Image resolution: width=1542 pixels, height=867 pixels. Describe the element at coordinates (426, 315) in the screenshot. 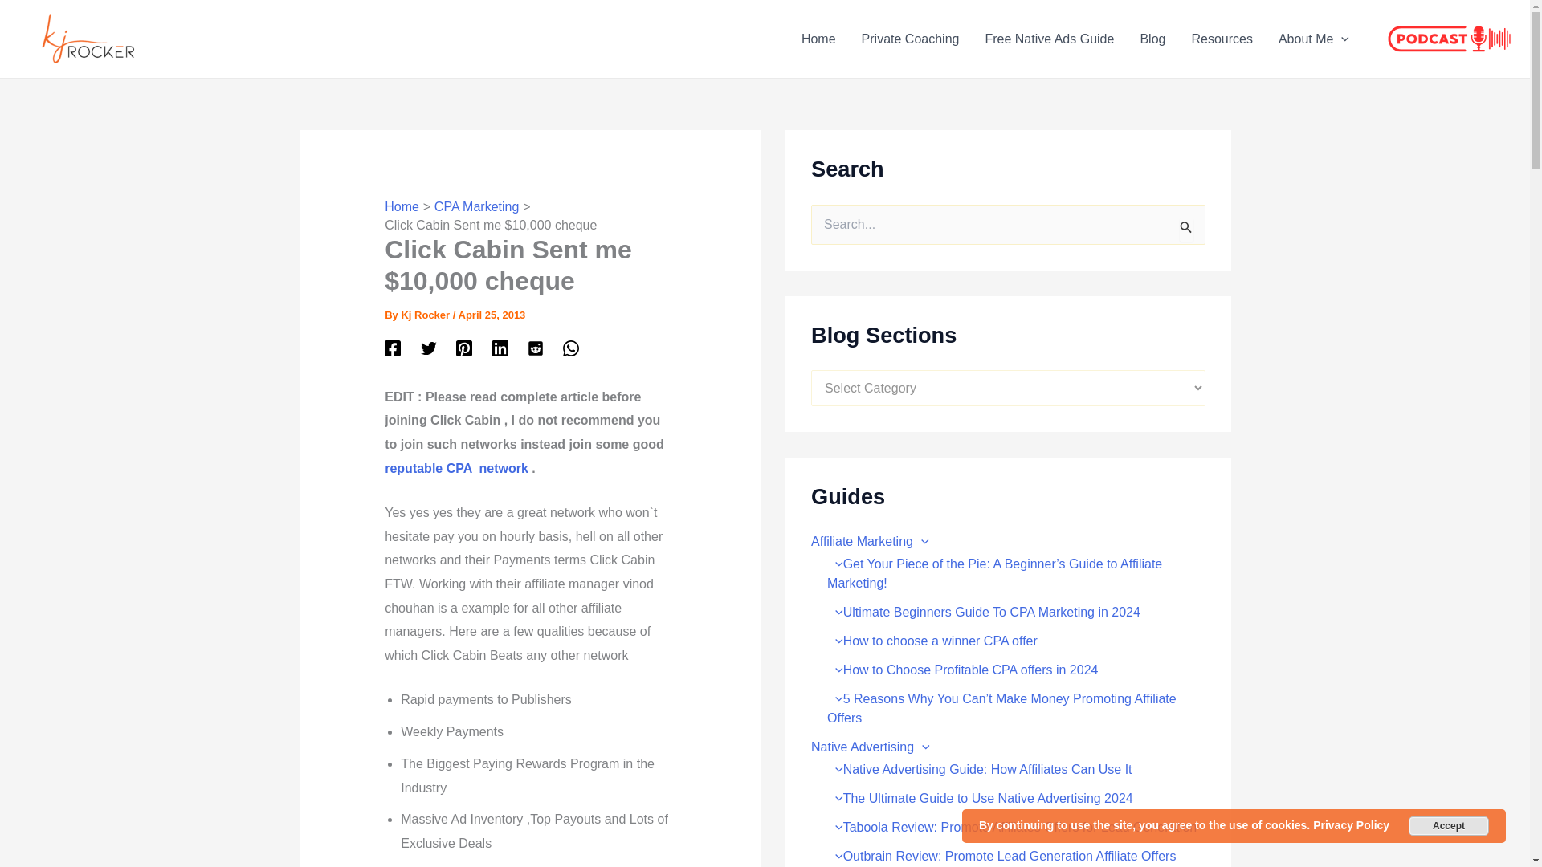

I see `View all posts by Kj Rocker` at that location.